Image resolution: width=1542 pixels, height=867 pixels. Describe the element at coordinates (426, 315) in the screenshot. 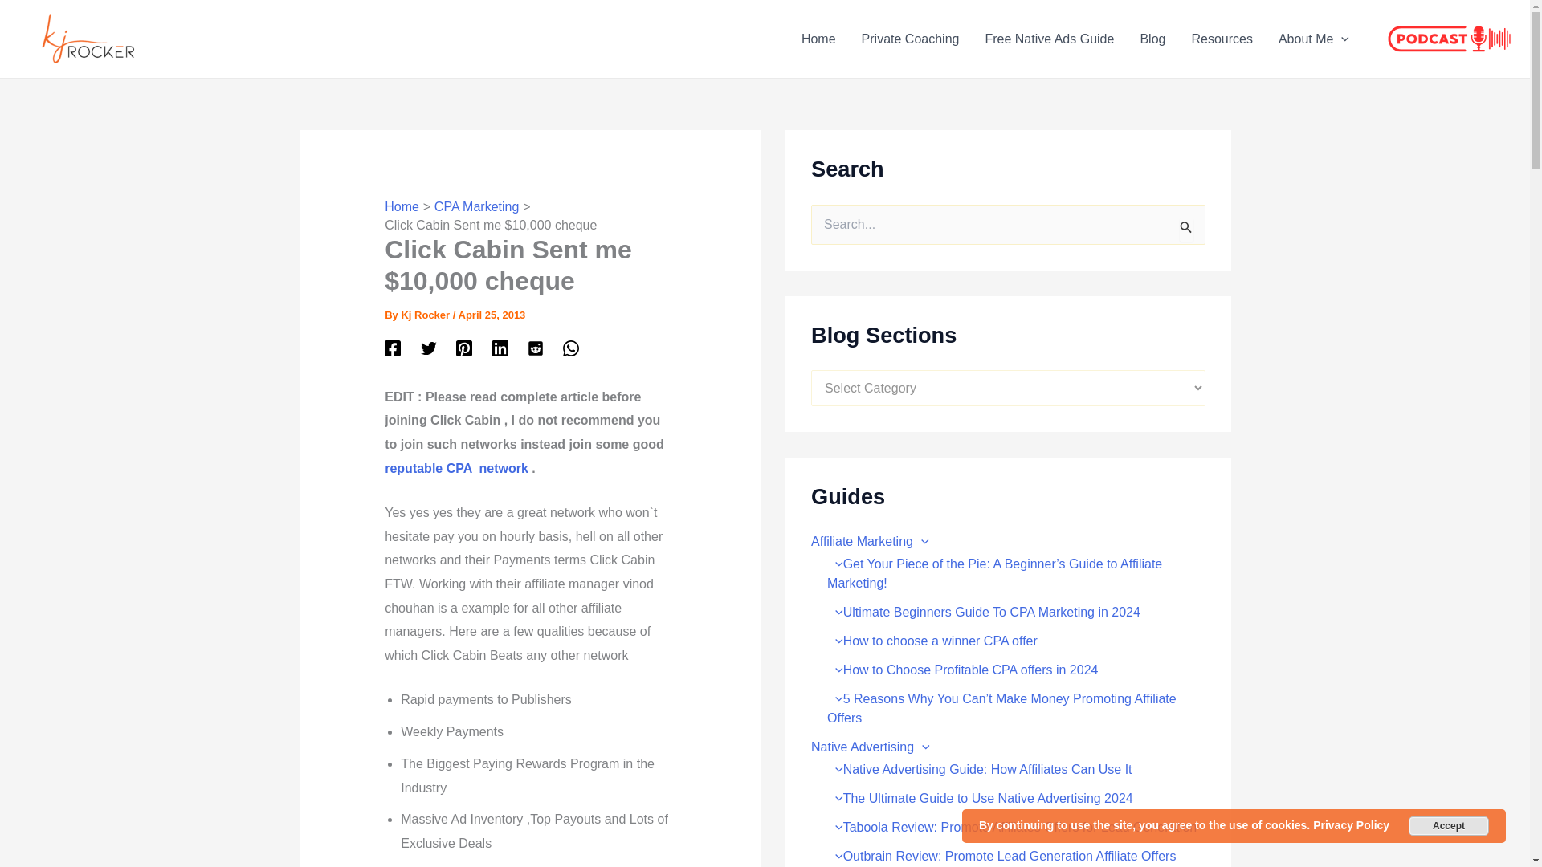

I see `View all posts by Kj Rocker` at that location.